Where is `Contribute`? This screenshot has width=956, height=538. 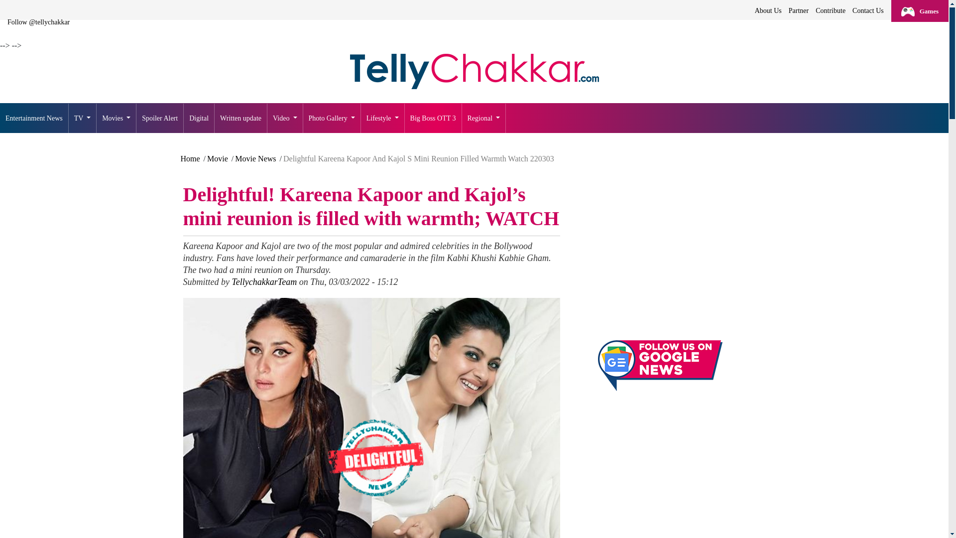 Contribute is located at coordinates (831, 10).